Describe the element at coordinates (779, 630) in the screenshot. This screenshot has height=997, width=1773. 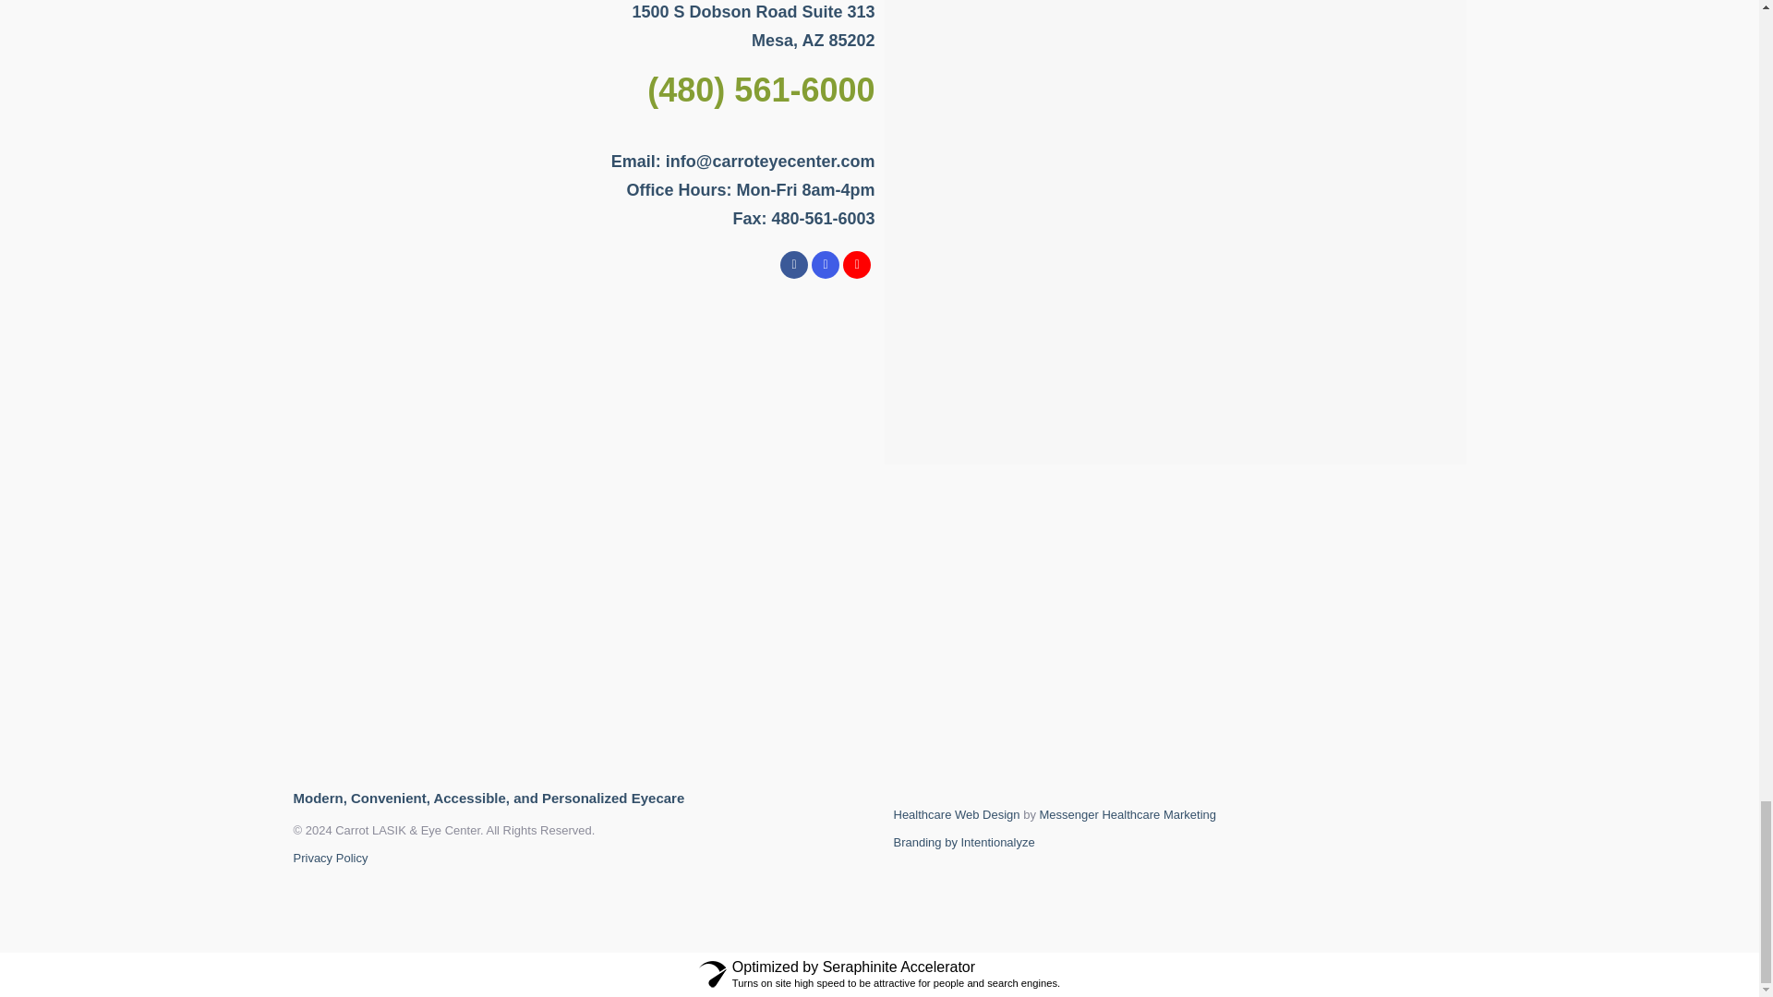
I see `2023-CC-TD-logo` at that location.